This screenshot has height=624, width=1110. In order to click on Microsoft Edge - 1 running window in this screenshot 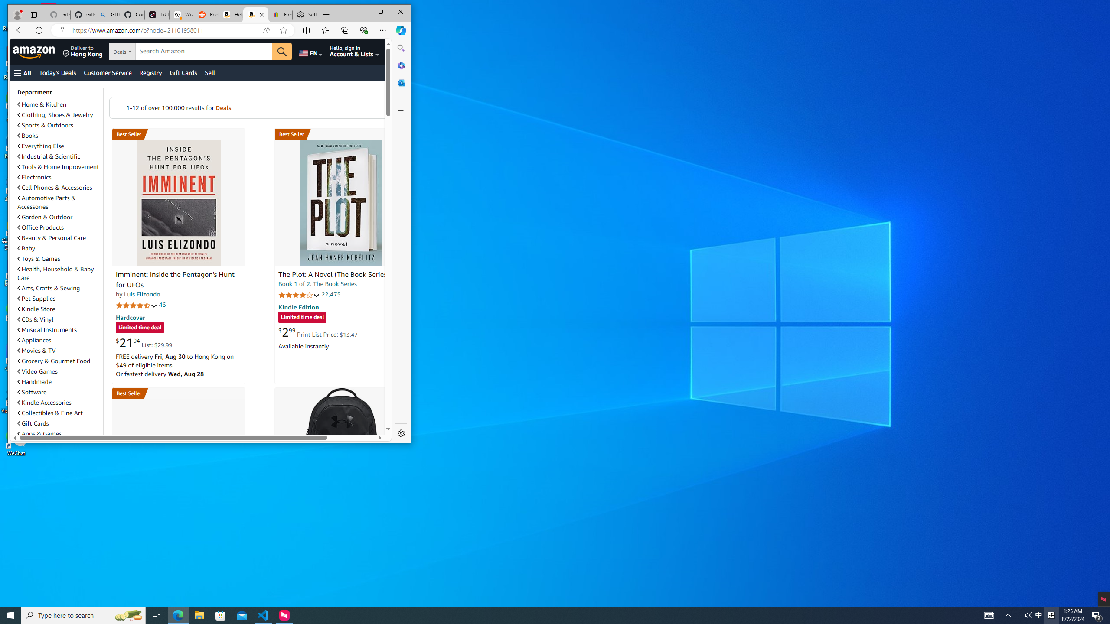, I will do `click(59, 319)`.